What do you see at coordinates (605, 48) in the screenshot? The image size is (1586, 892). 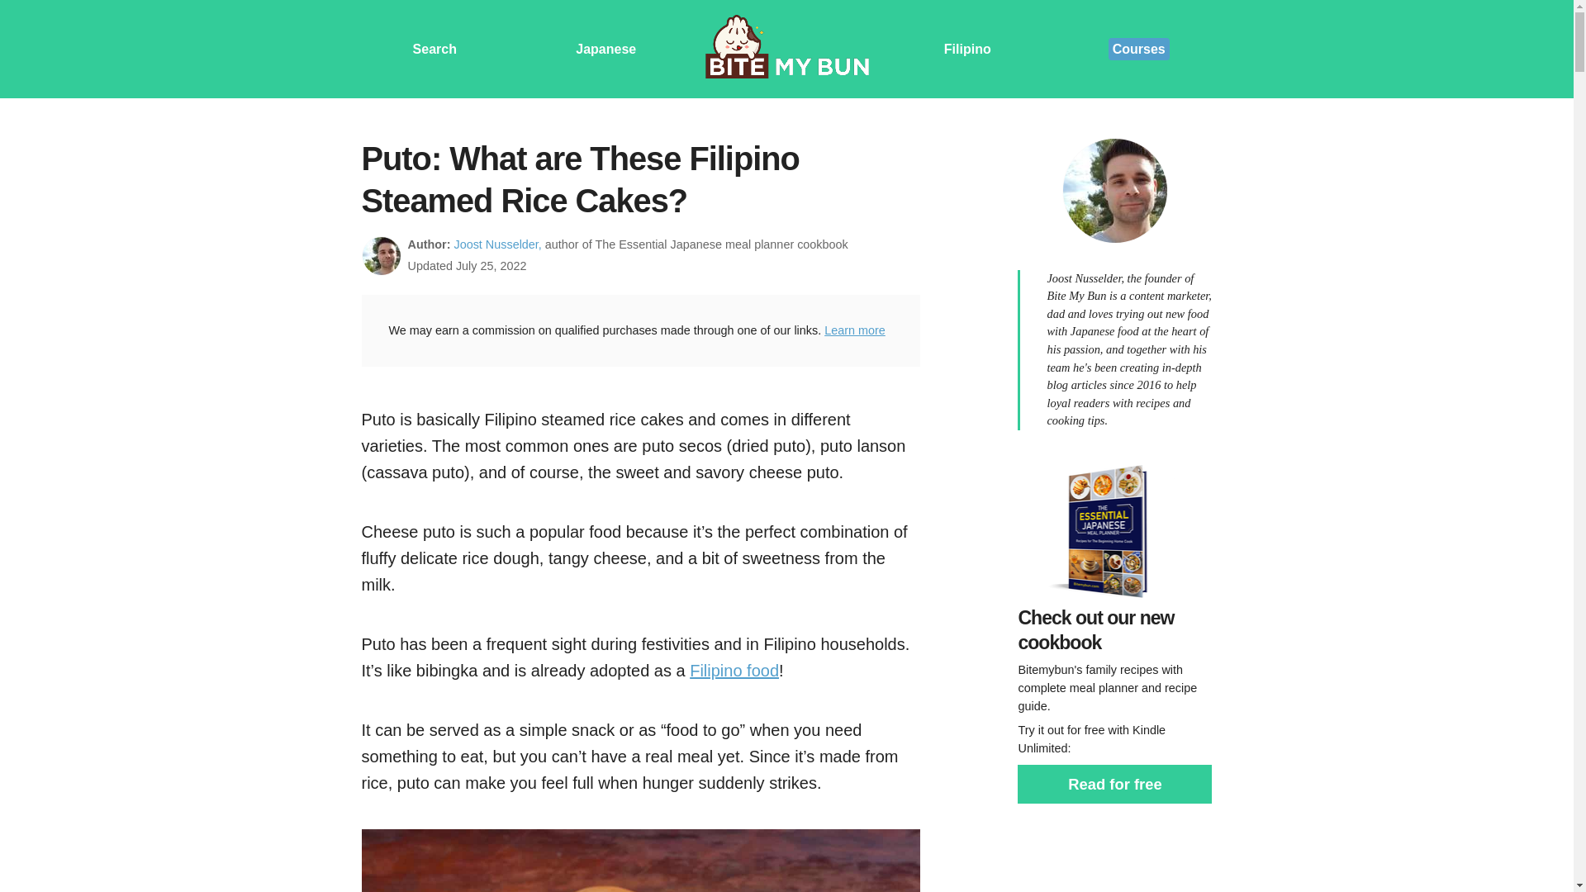 I see `Japanese` at bounding box center [605, 48].